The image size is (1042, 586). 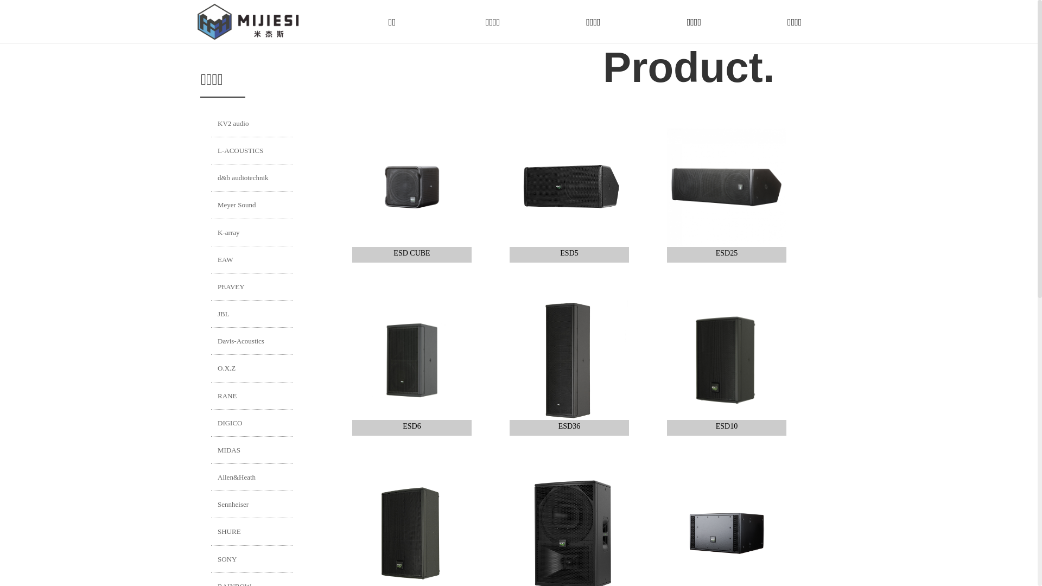 What do you see at coordinates (412, 368) in the screenshot?
I see `ESD6` at bounding box center [412, 368].